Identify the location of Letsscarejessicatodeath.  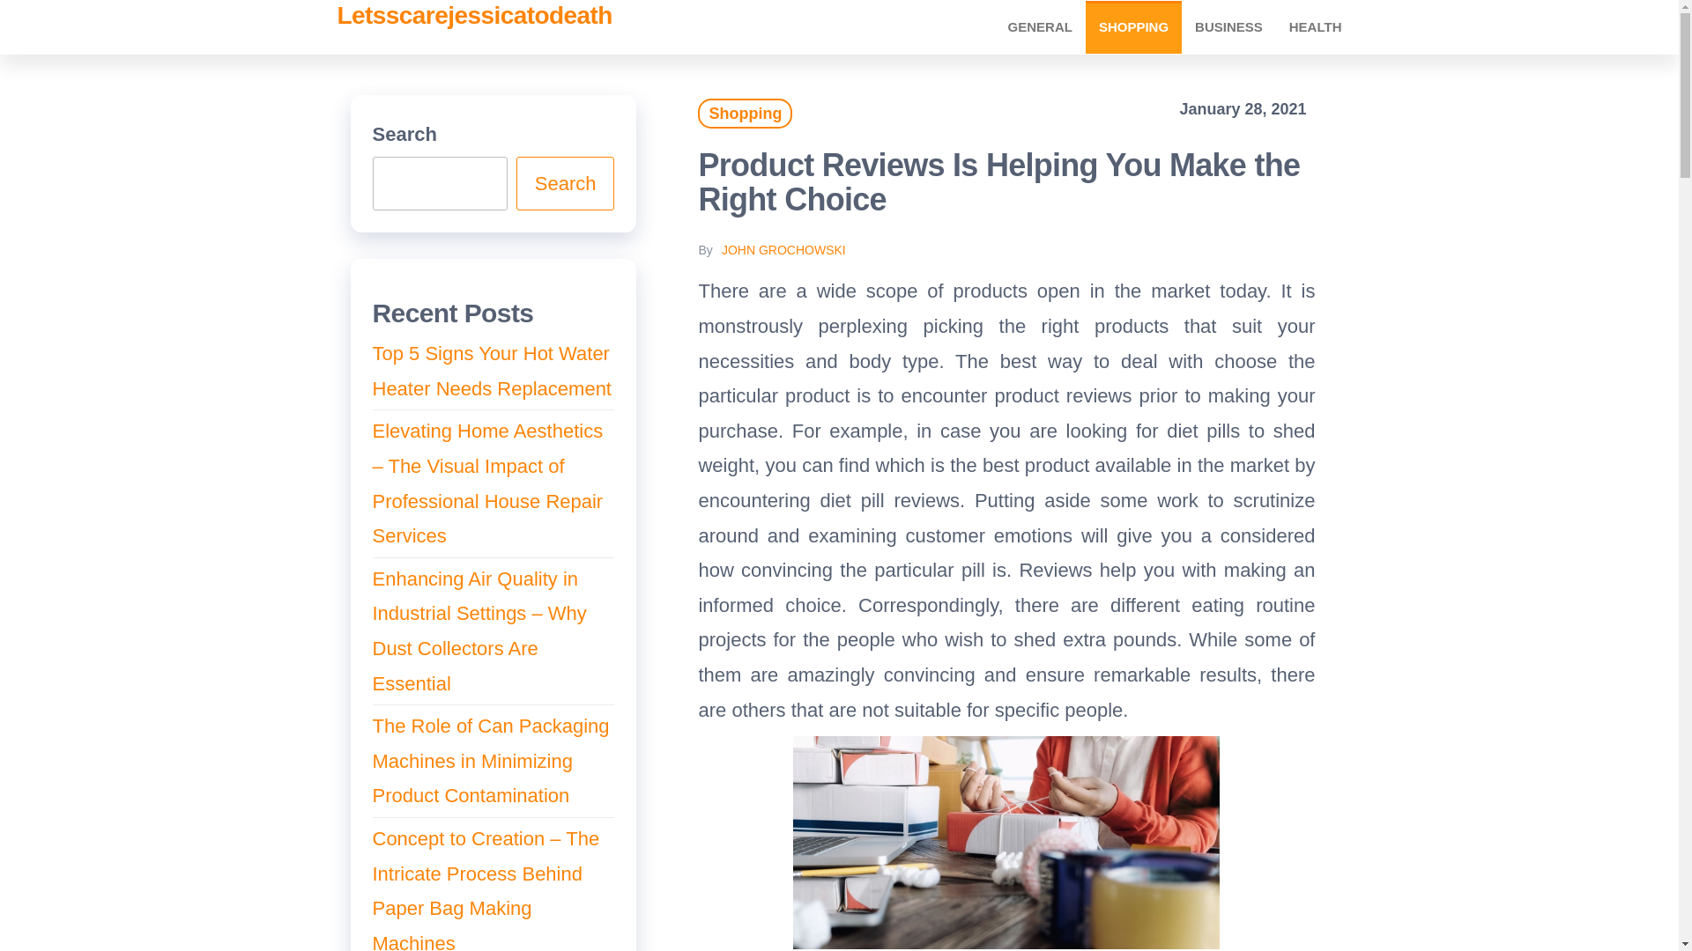
(474, 16).